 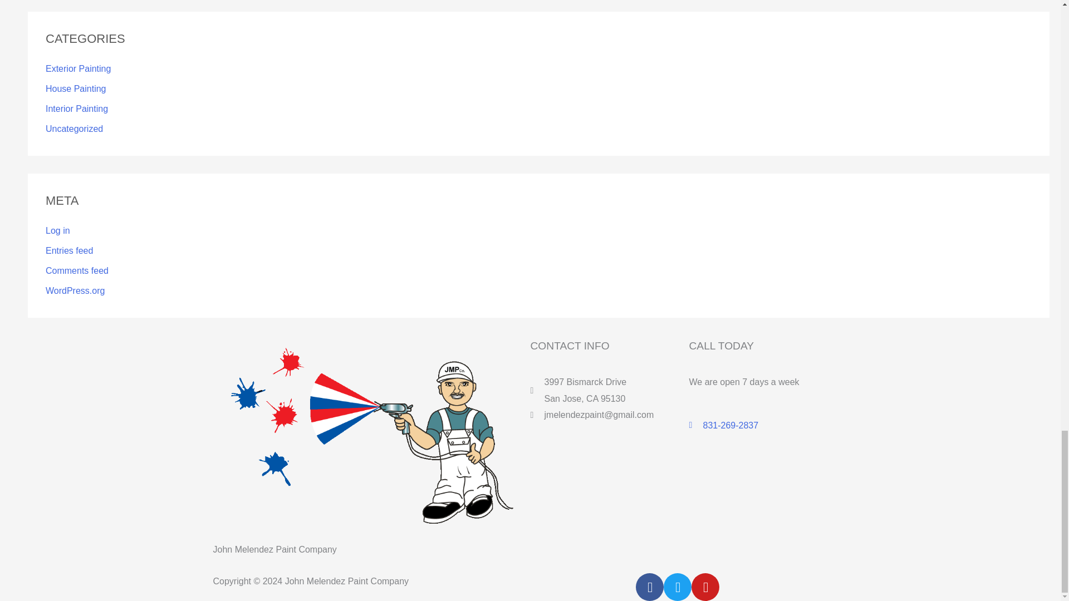 I want to click on Entries feed, so click(x=69, y=250).